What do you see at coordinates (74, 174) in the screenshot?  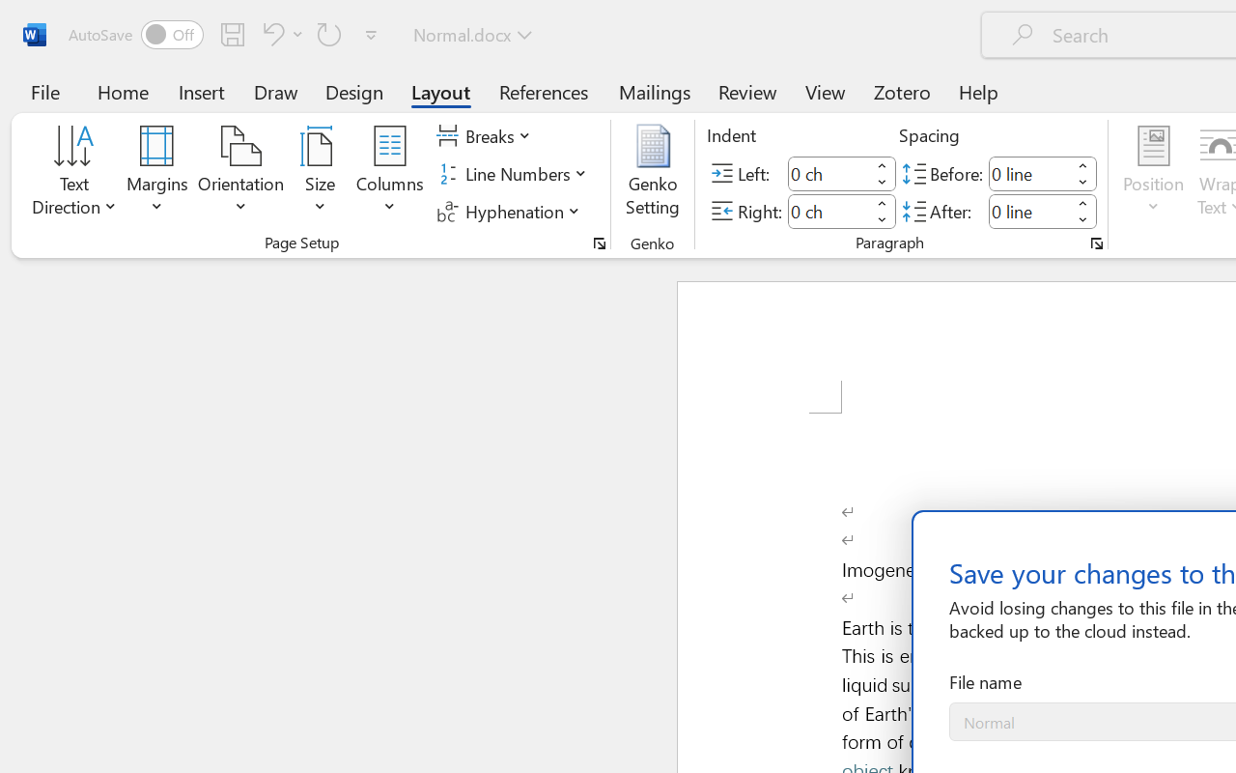 I see `Text Direction` at bounding box center [74, 174].